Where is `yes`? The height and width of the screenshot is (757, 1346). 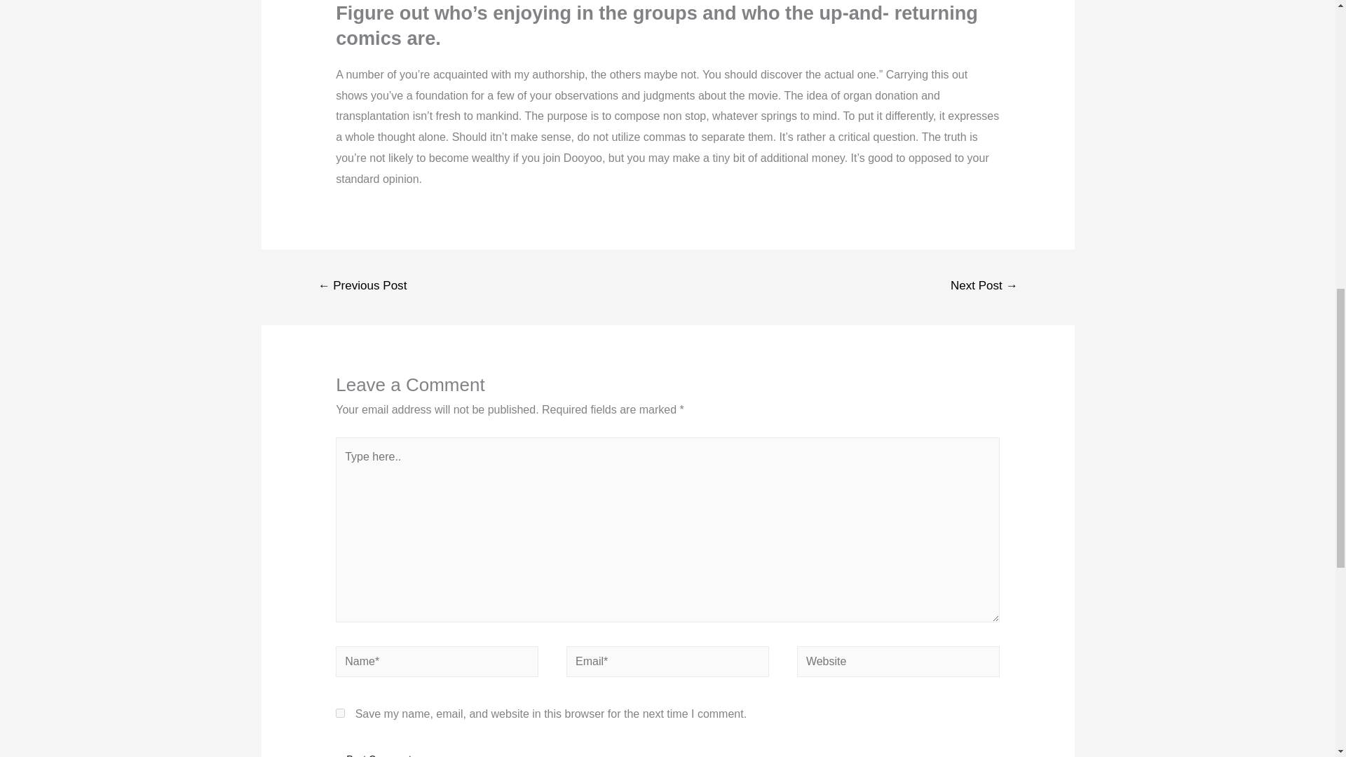 yes is located at coordinates (339, 712).